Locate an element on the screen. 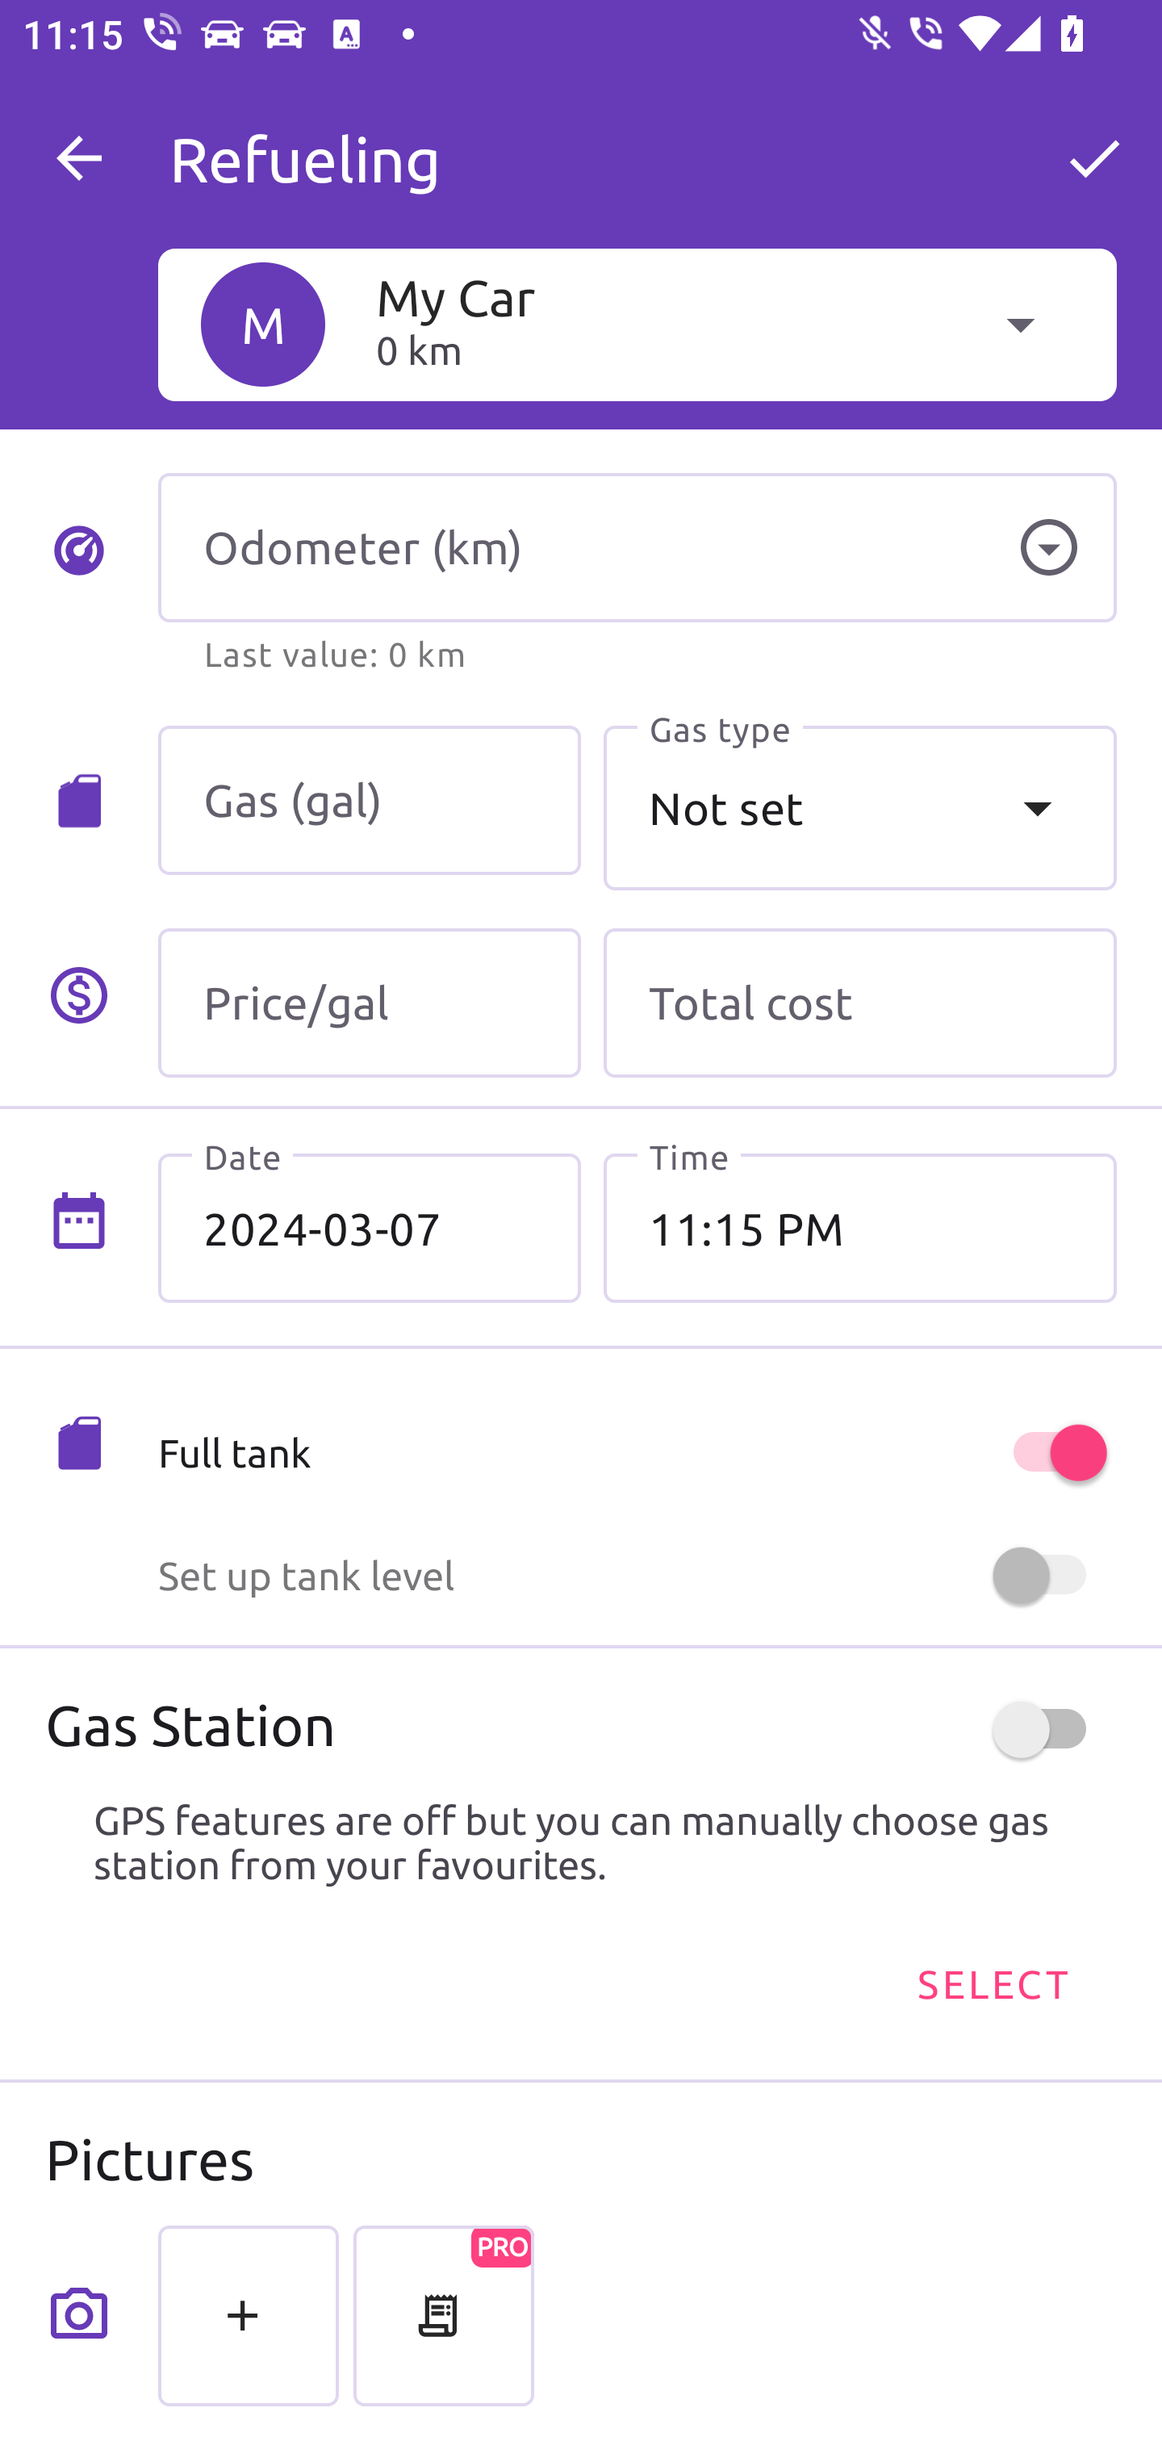 The width and height of the screenshot is (1162, 2454). Set up tank level is located at coordinates (637, 1576).